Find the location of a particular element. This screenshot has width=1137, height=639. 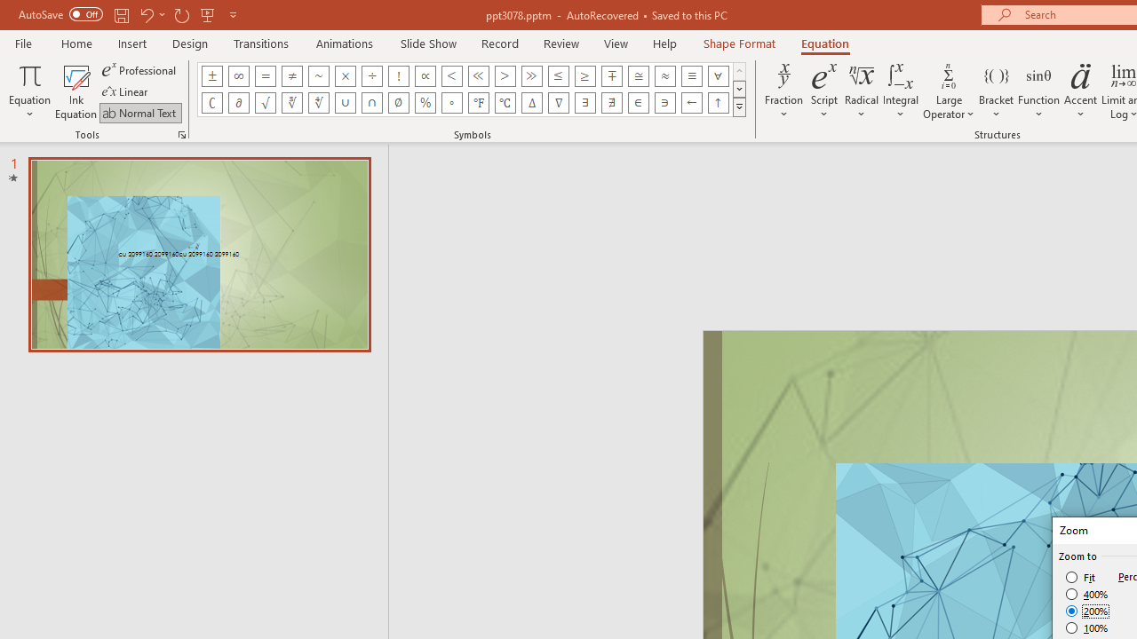

Linear is located at coordinates (126, 92).